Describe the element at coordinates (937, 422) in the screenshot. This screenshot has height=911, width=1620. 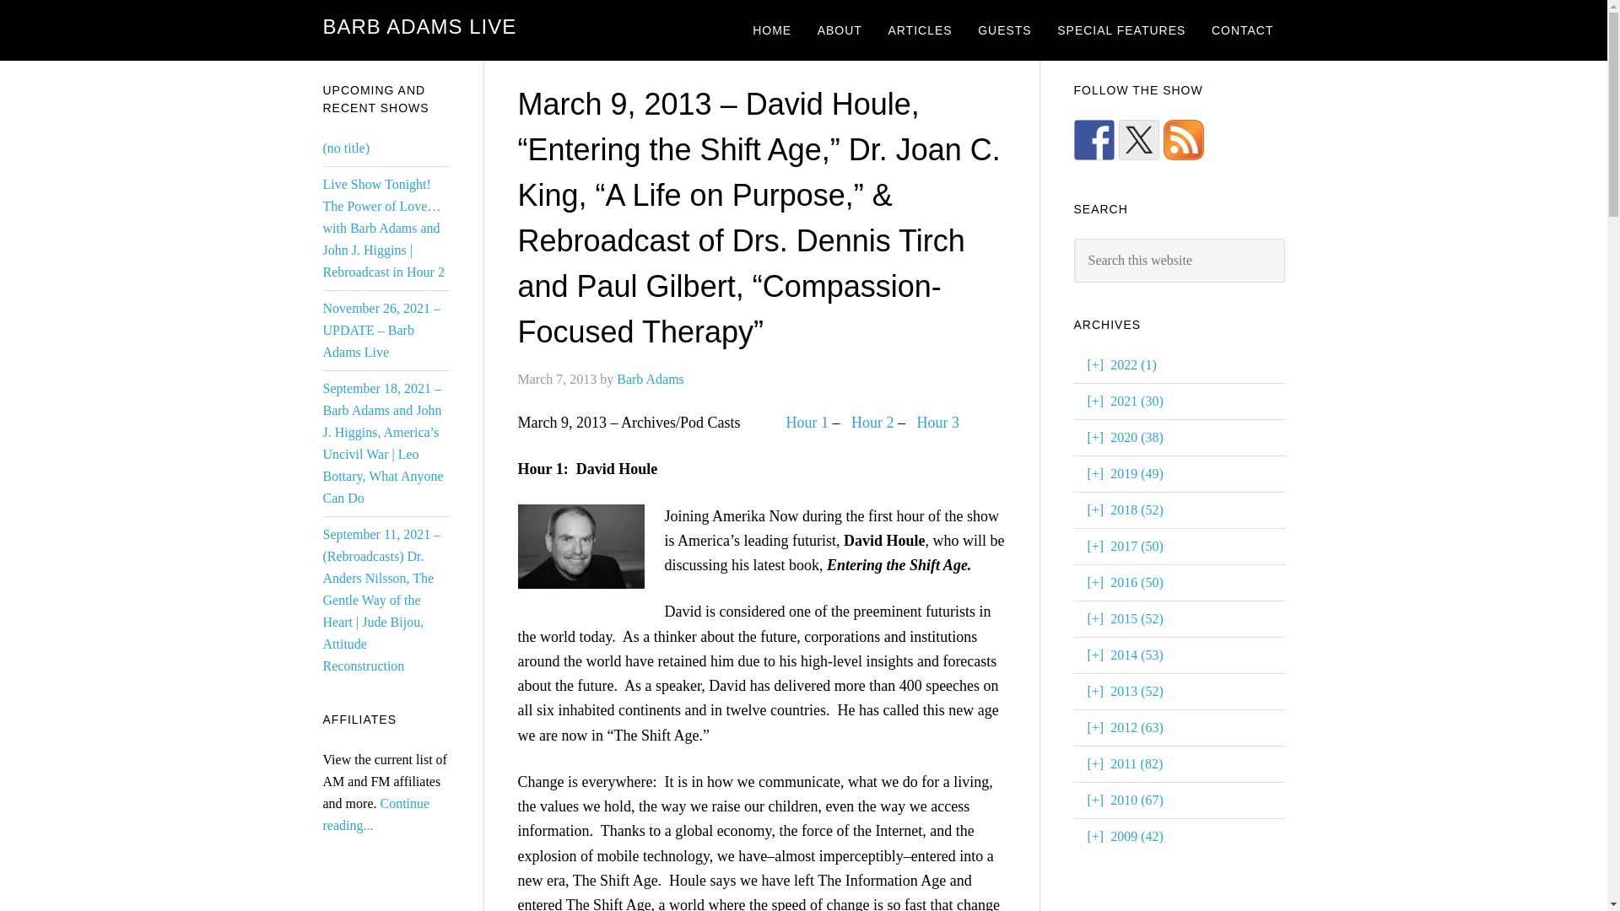
I see `Hour 3` at that location.